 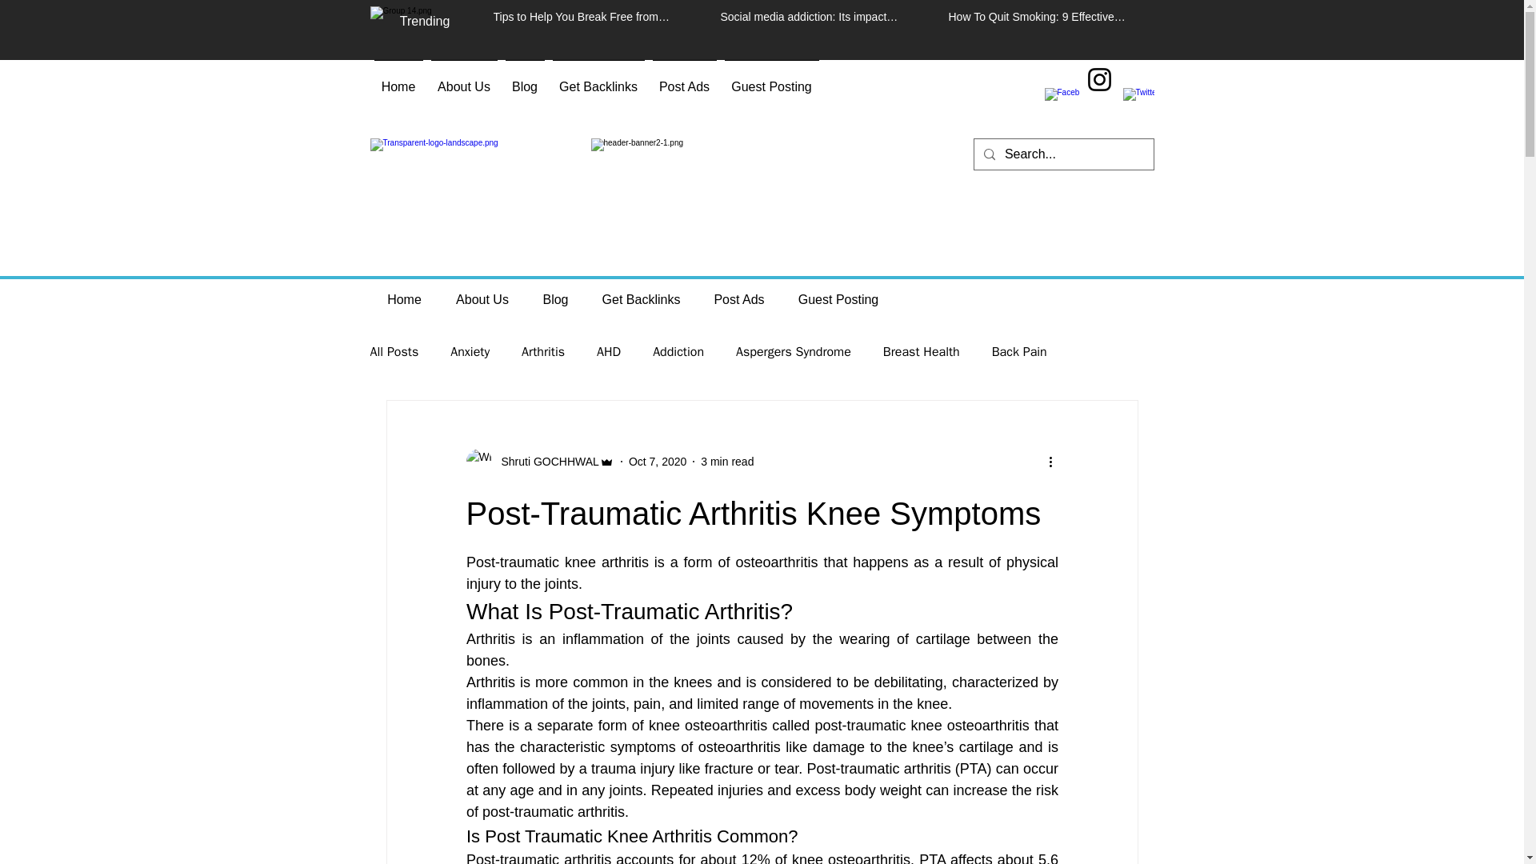 I want to click on Post Ads, so click(x=684, y=80).